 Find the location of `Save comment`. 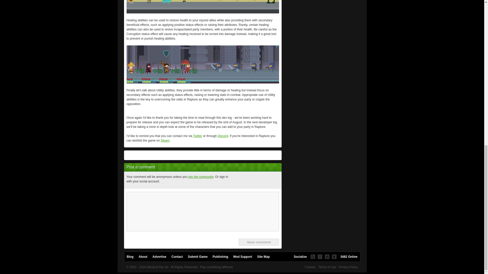

Save comment is located at coordinates (258, 242).